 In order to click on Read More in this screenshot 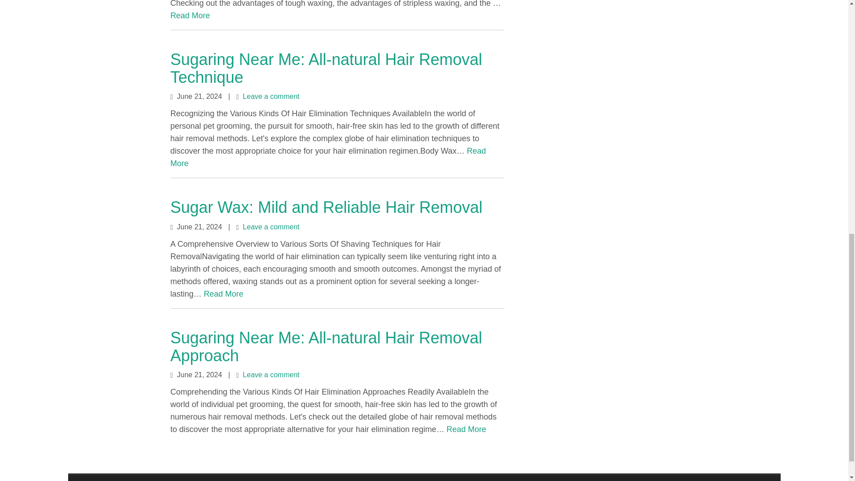, I will do `click(190, 15)`.